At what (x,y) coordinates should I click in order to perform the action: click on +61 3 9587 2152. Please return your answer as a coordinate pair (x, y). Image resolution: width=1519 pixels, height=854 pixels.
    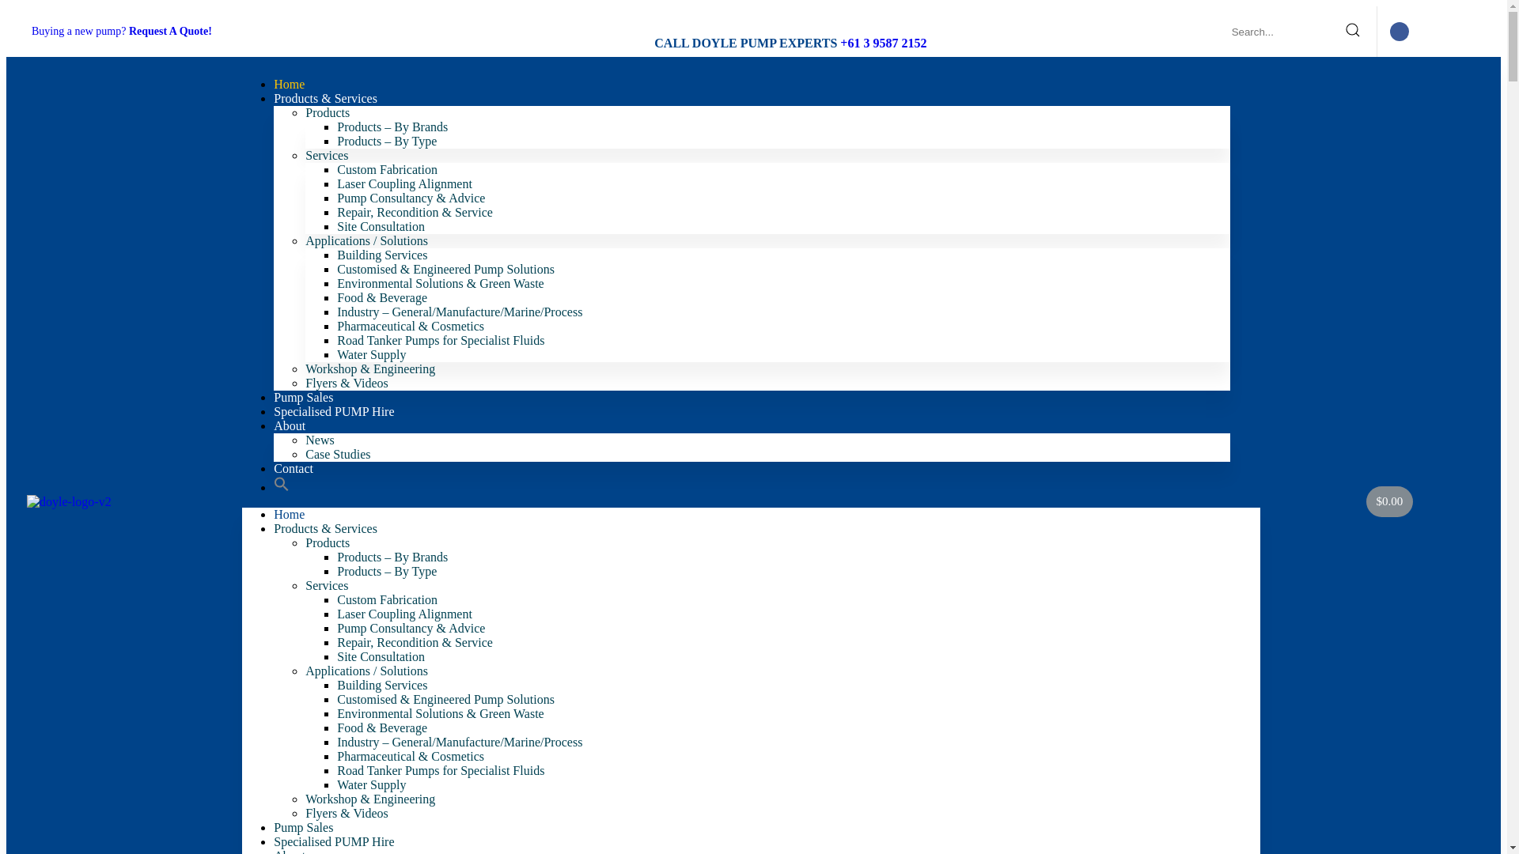
    Looking at the image, I should click on (883, 43).